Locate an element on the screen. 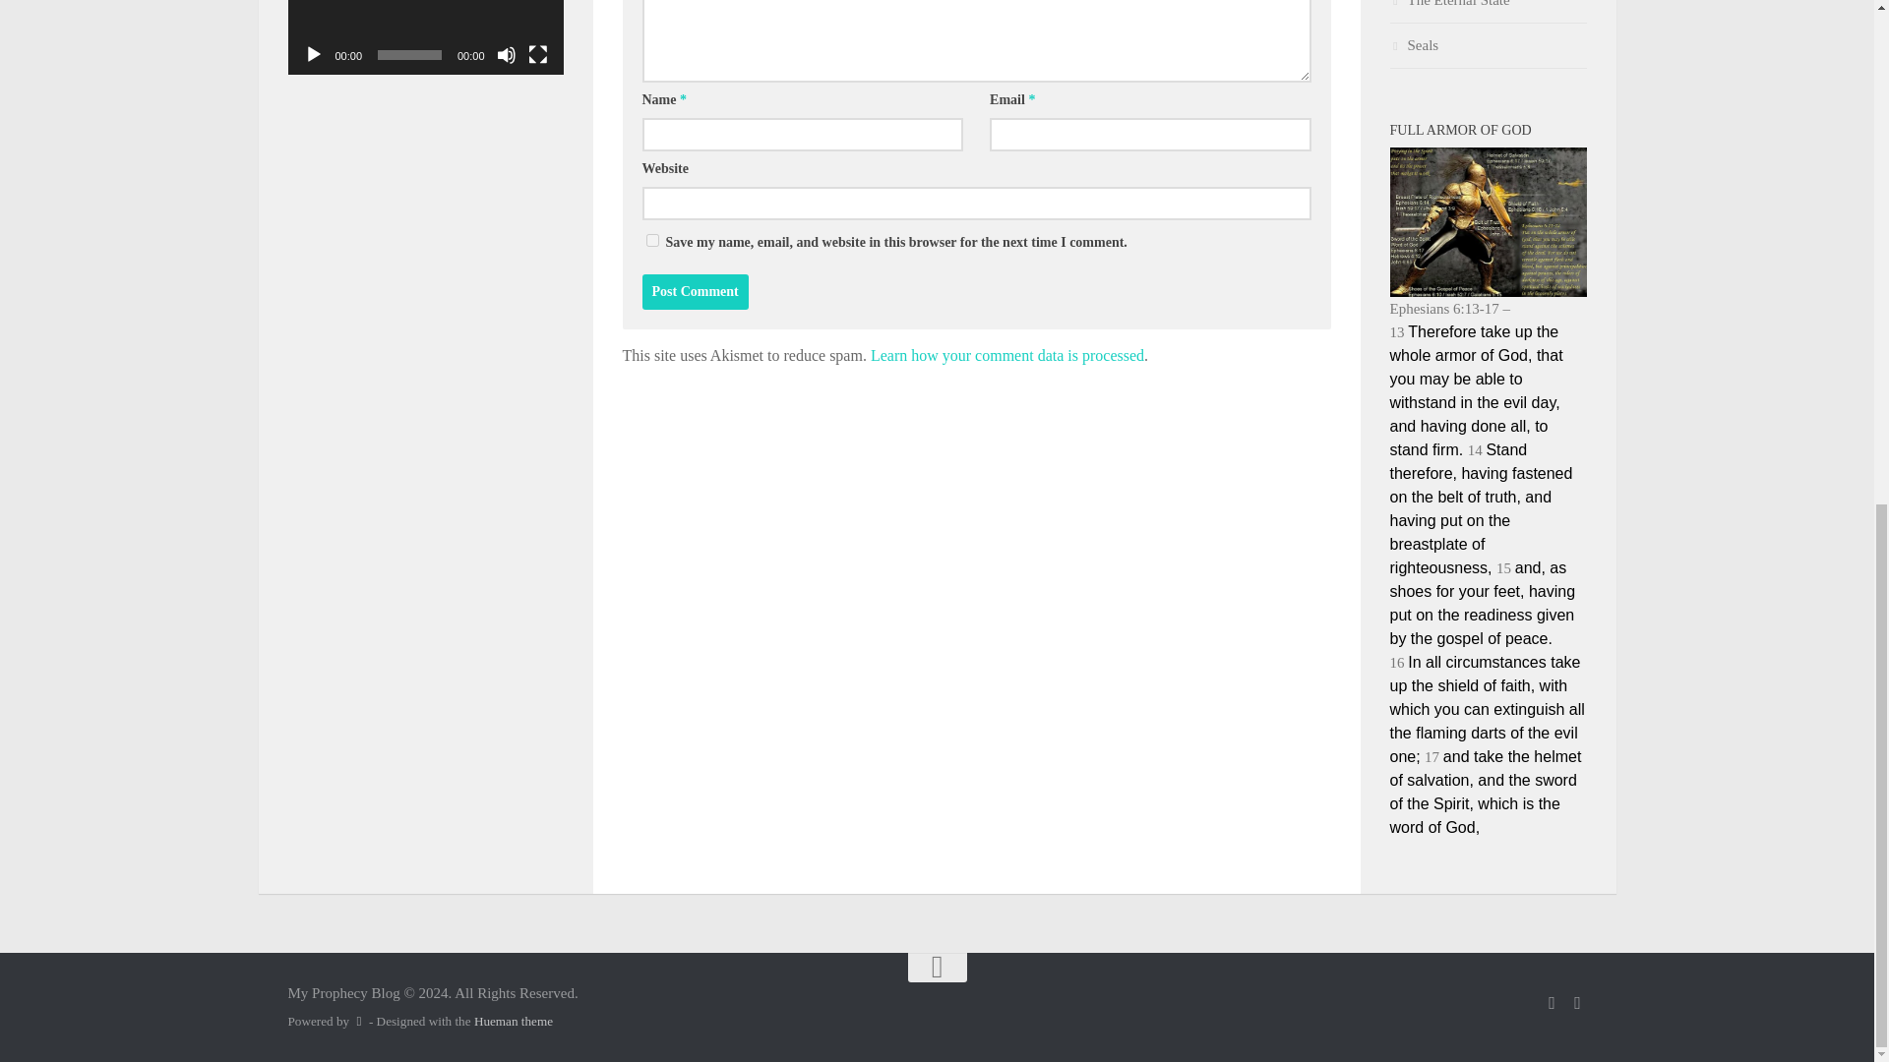 Image resolution: width=1889 pixels, height=1062 pixels. yes is located at coordinates (651, 240).